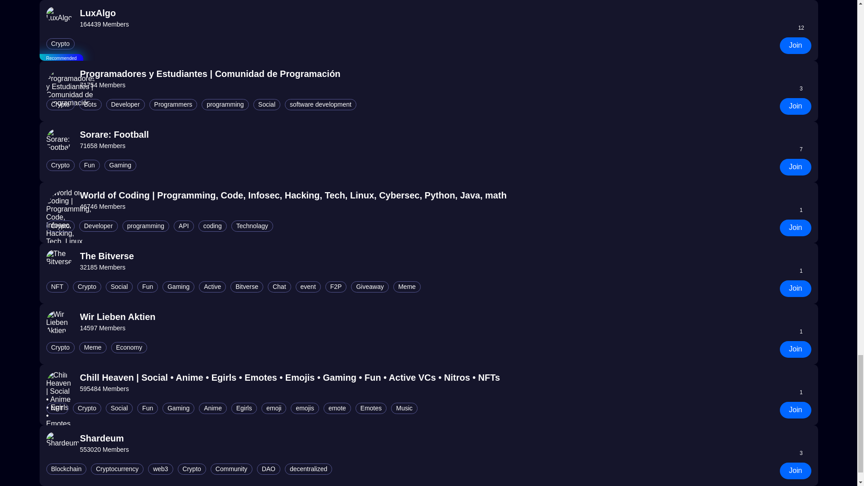 This screenshot has width=864, height=486. Describe the element at coordinates (60, 44) in the screenshot. I see `Crypto` at that location.